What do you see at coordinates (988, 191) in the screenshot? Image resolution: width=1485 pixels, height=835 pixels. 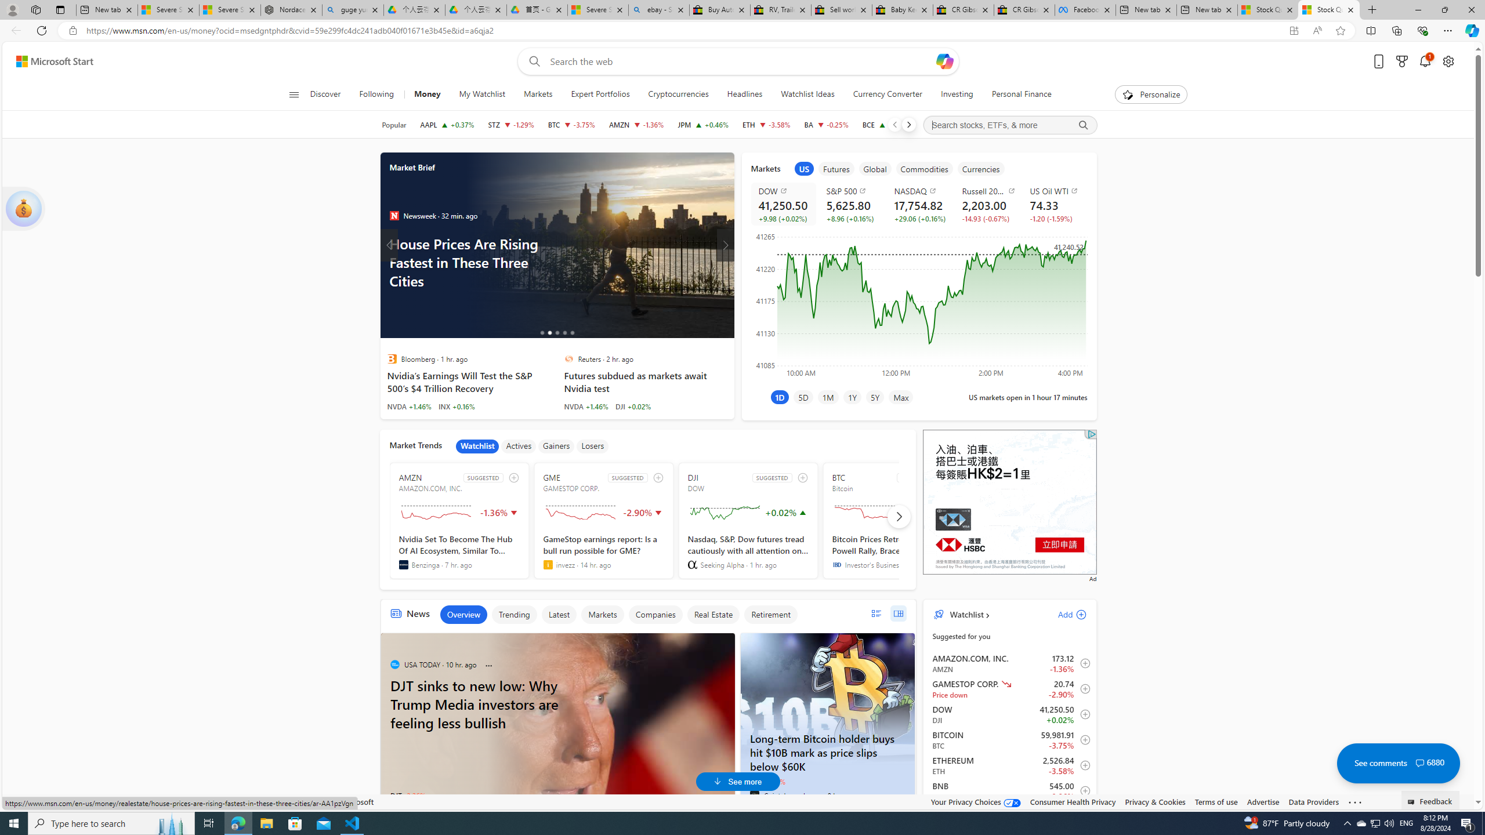 I see `Russell 2000` at bounding box center [988, 191].